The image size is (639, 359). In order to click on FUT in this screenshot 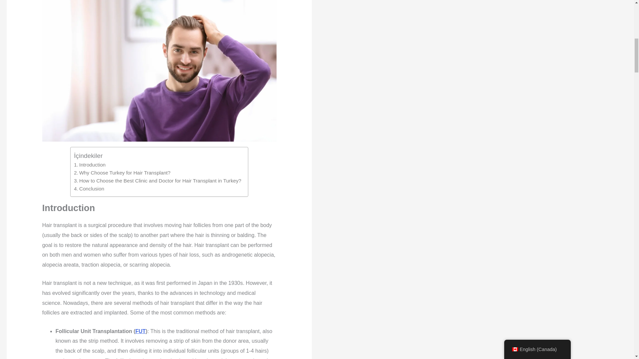, I will do `click(140, 331)`.